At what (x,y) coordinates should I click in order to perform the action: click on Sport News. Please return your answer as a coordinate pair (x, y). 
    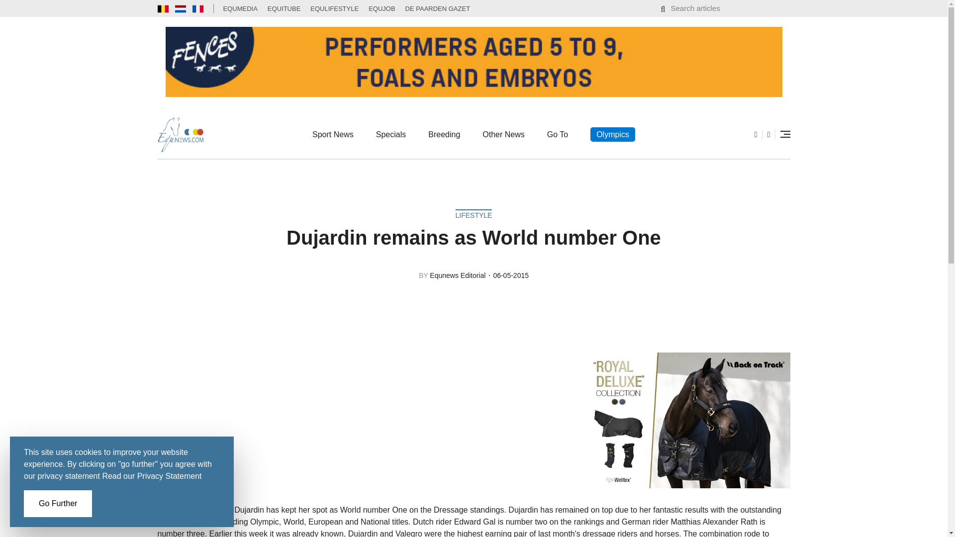
    Looking at the image, I should click on (332, 134).